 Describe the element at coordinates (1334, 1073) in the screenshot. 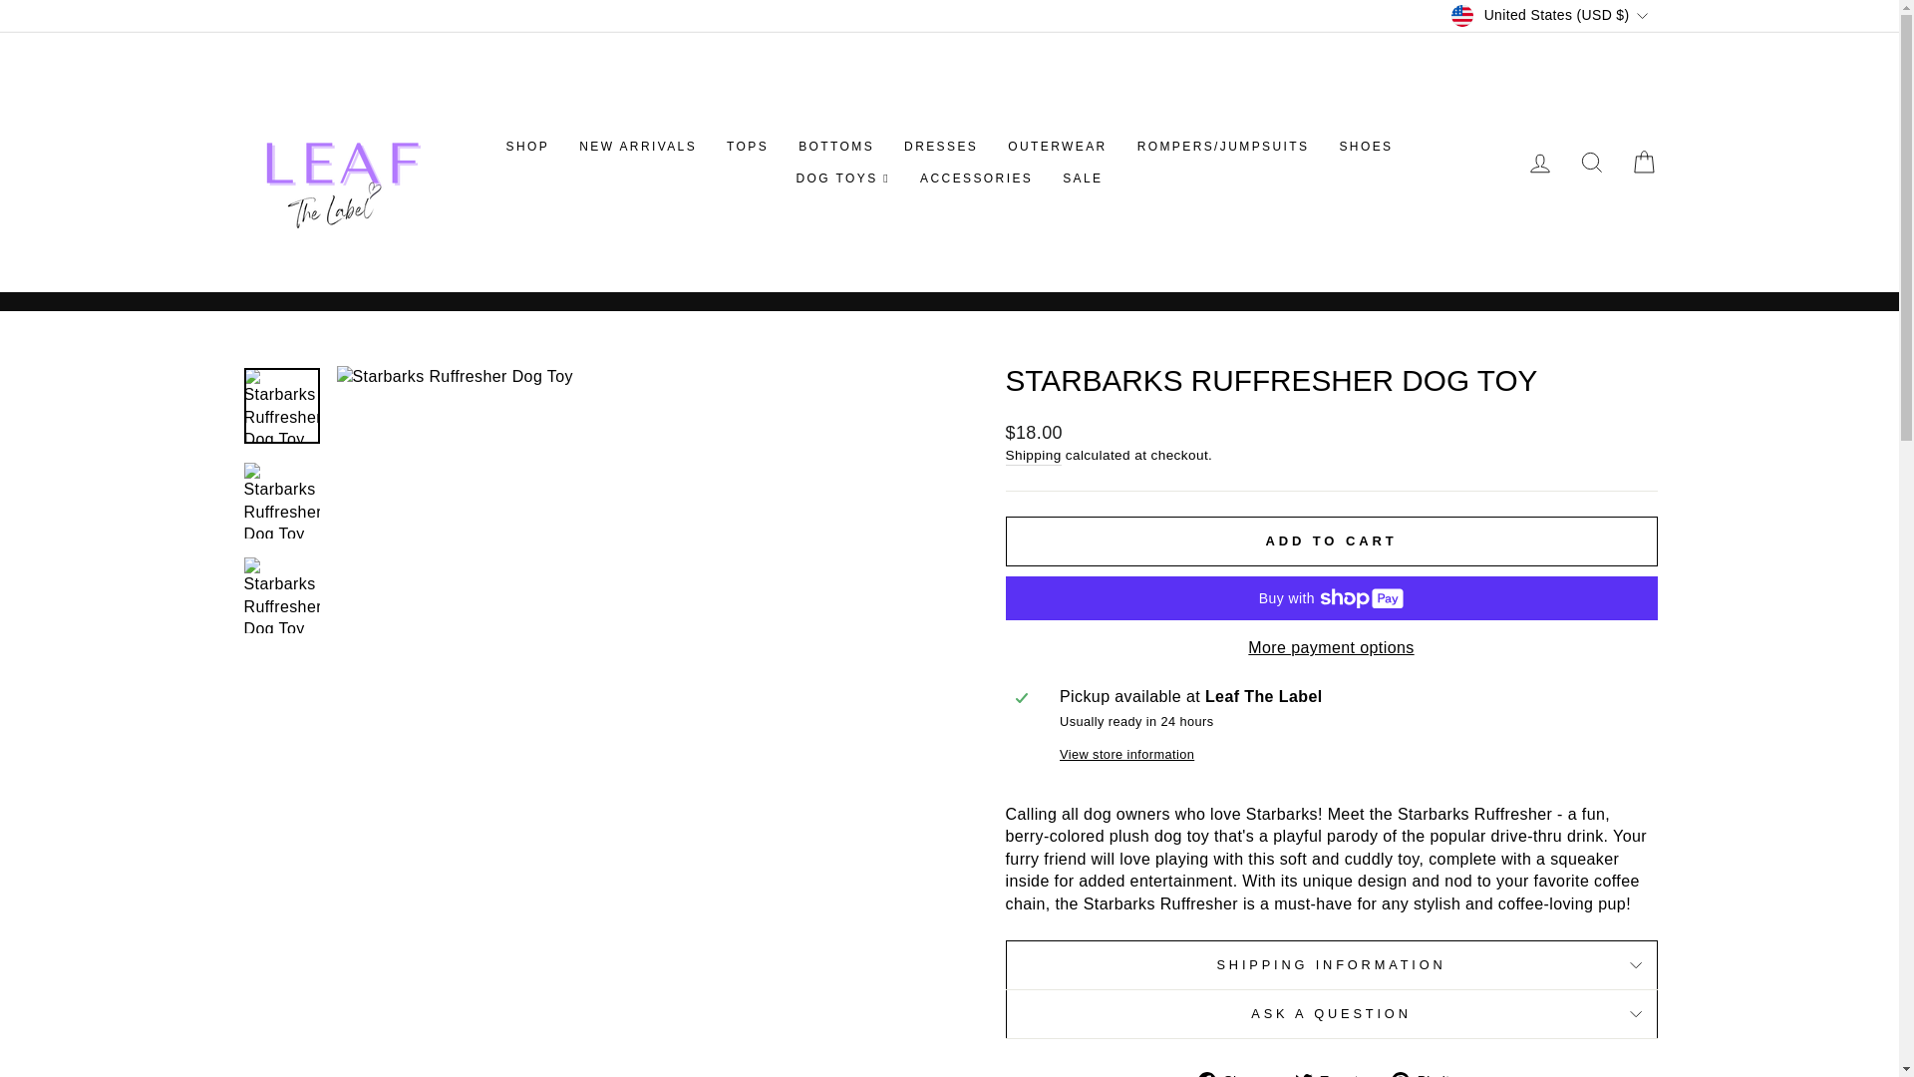

I see `Tweet on Twitter` at that location.